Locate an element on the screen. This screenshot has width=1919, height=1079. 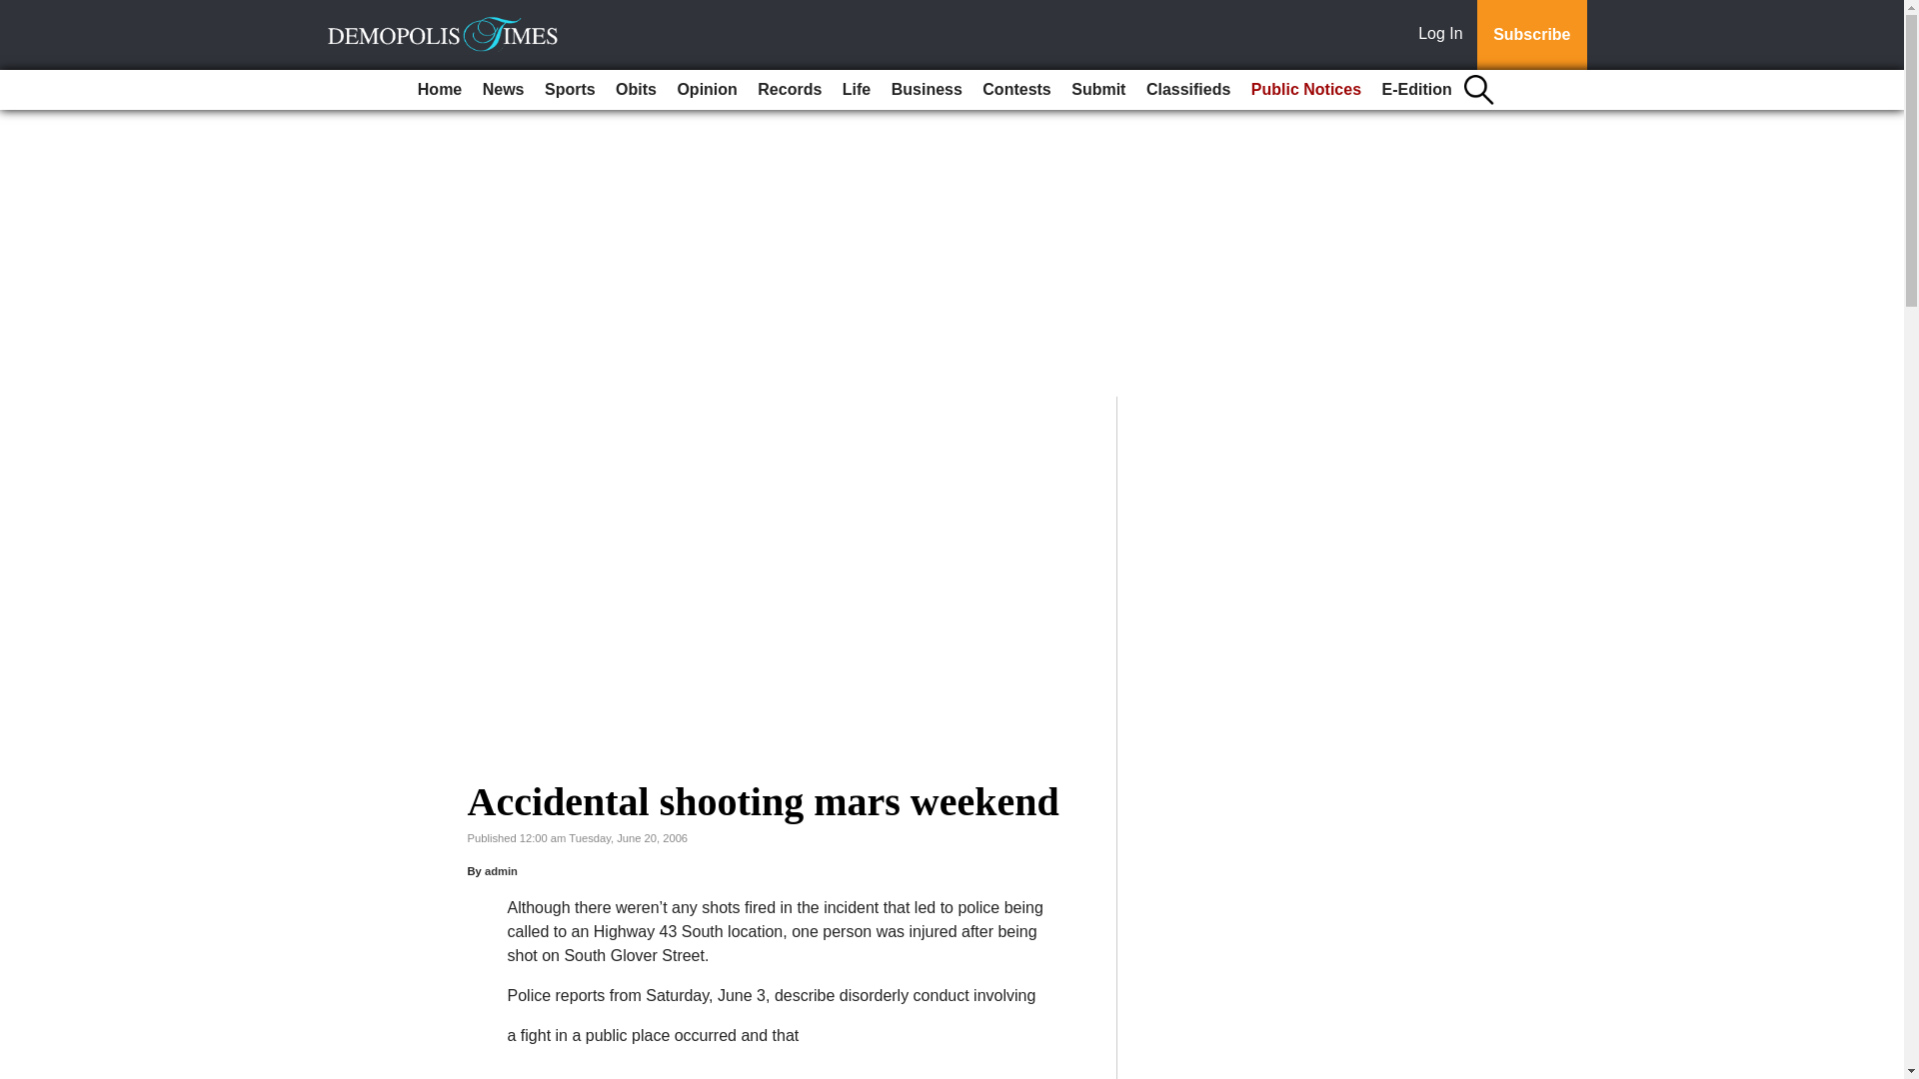
Opinion is located at coordinates (706, 90).